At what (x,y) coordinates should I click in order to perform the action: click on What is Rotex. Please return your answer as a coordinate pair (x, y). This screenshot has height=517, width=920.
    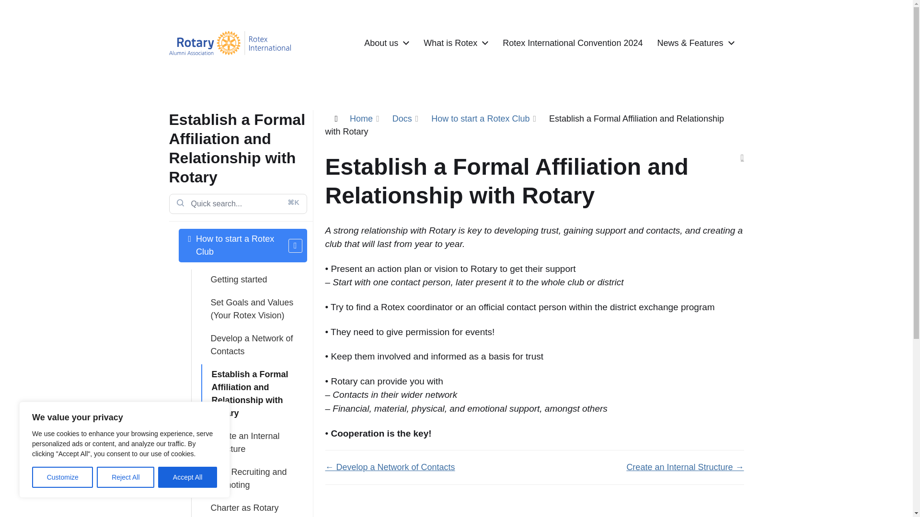
    Looking at the image, I should click on (450, 43).